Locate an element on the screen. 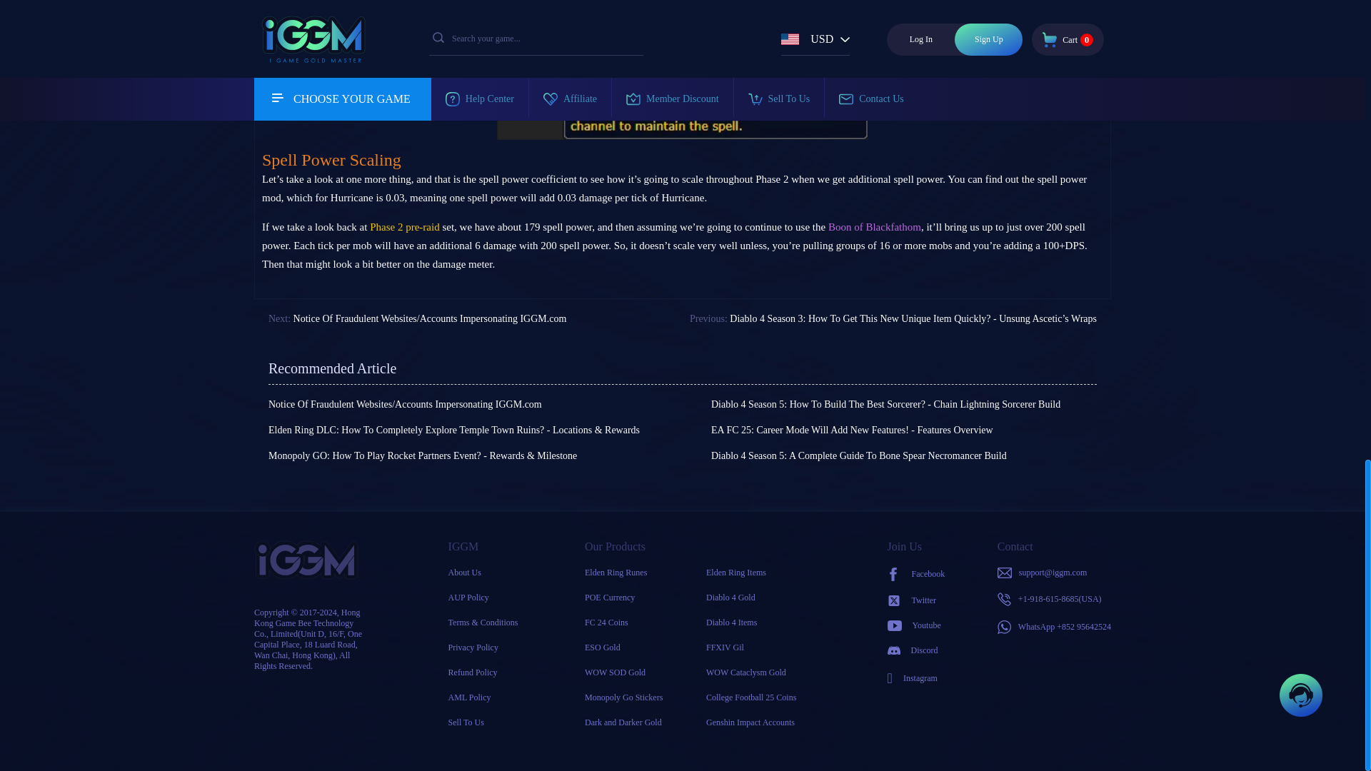 This screenshot has width=1371, height=771. WOW Classic SOD Hurricane is located at coordinates (682, 70).